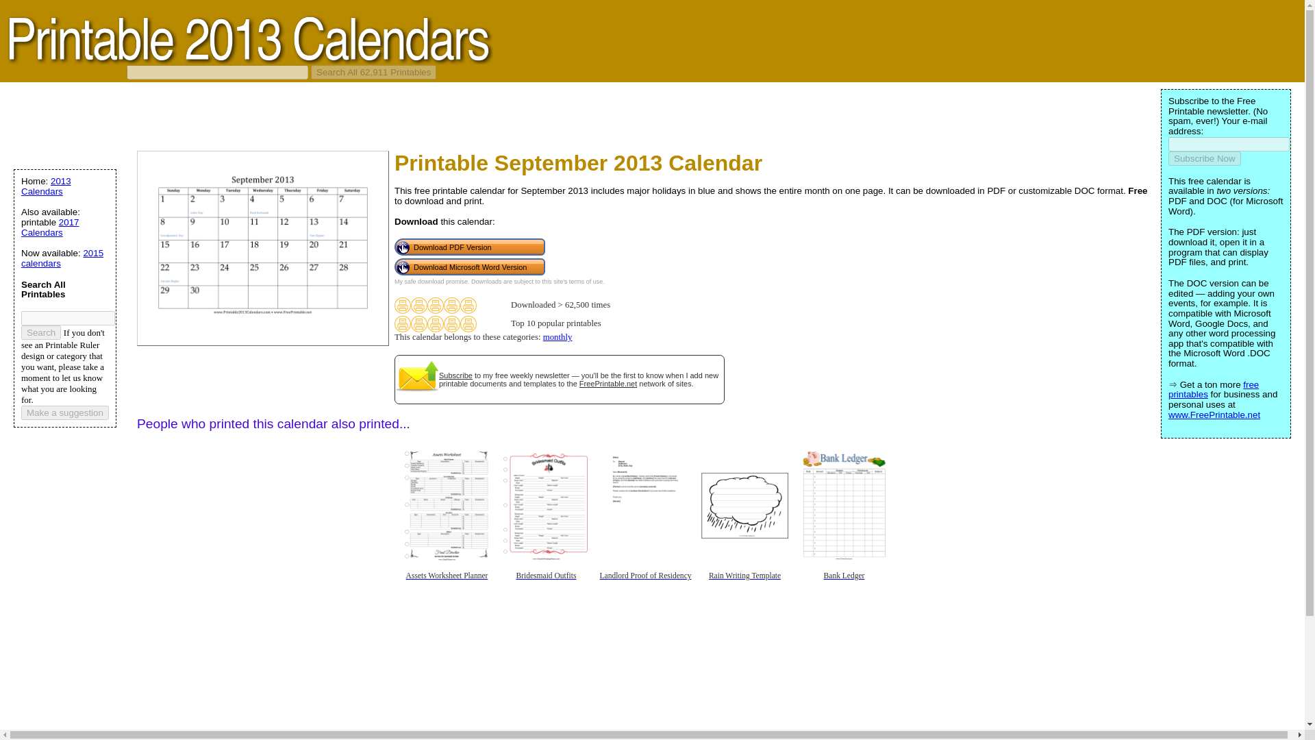  Describe the element at coordinates (49, 227) in the screenshot. I see `2017 Calendars` at that location.